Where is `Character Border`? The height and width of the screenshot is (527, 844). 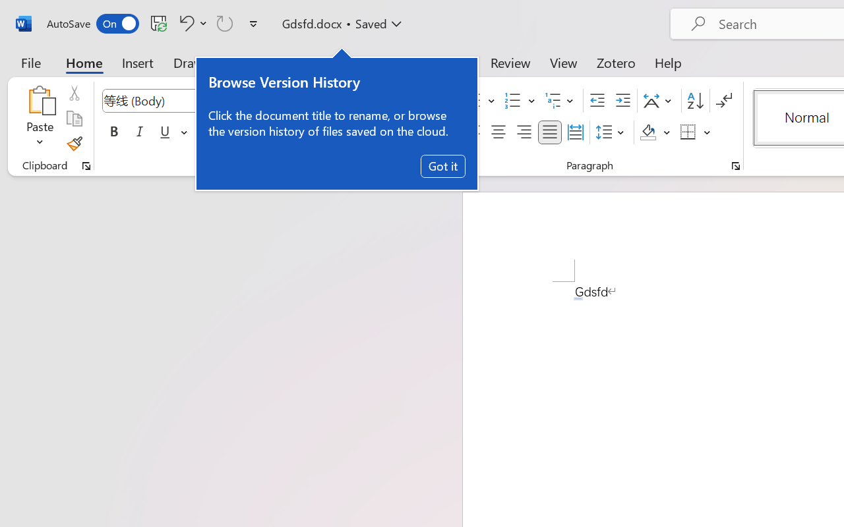
Character Border is located at coordinates (433, 101).